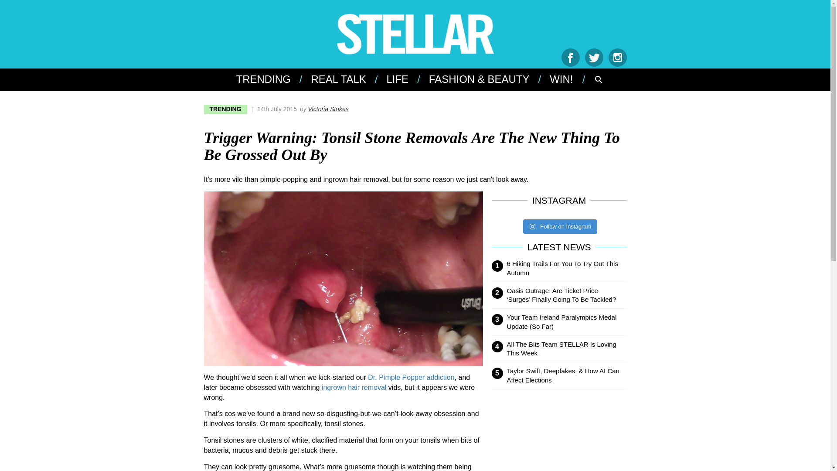 The width and height of the screenshot is (837, 471). I want to click on Trending, so click(267, 79).